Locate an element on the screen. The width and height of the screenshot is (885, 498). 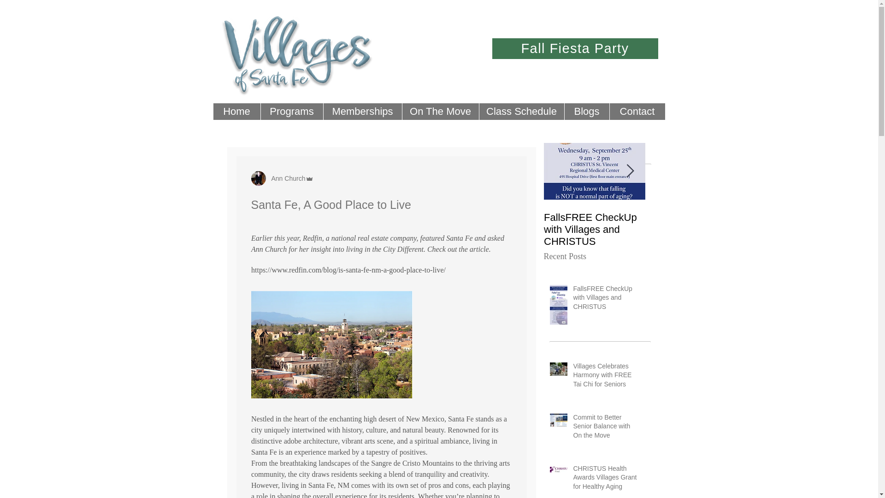
Home is located at coordinates (236, 112).